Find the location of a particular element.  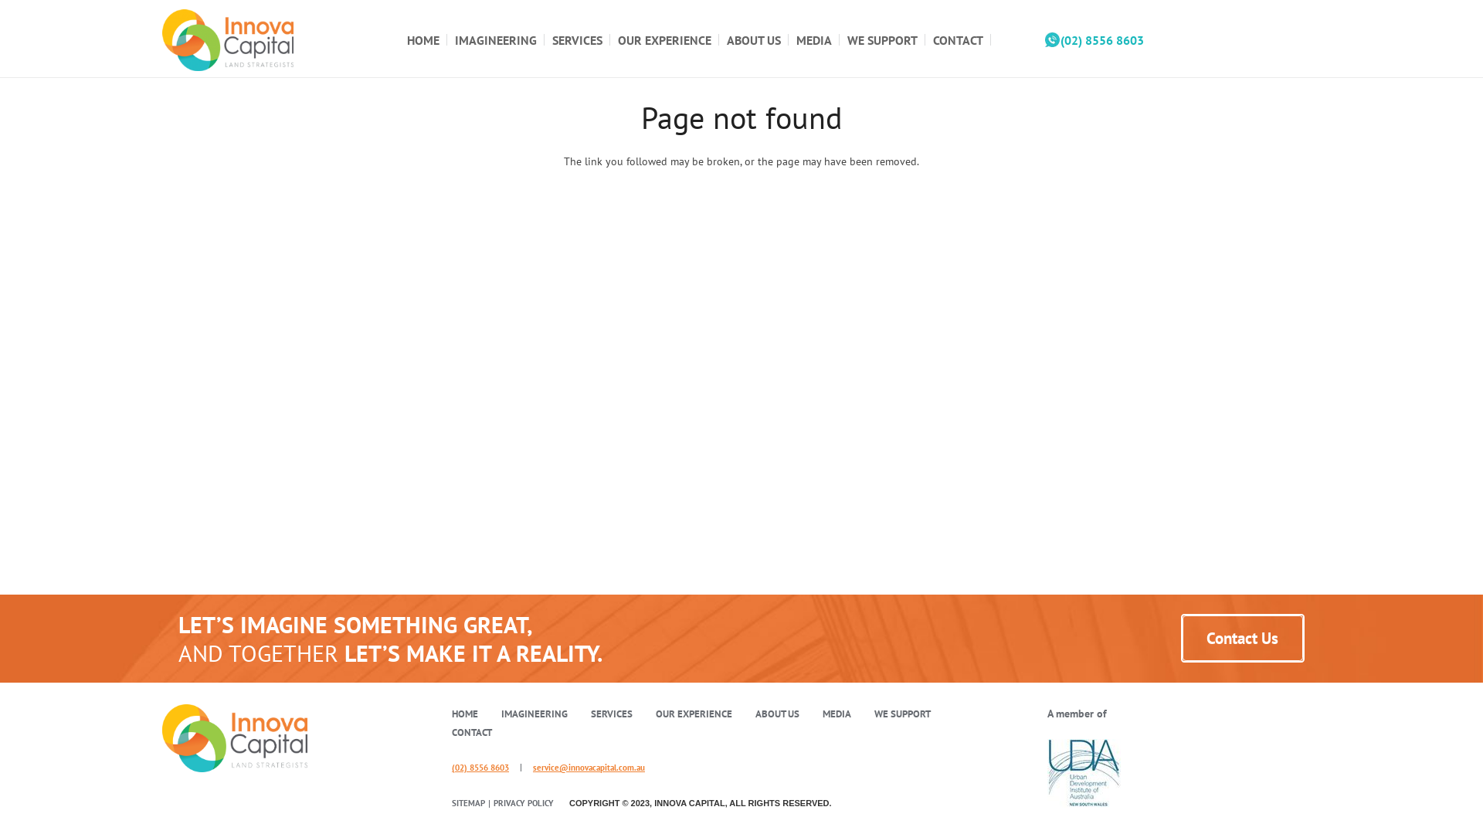

(02) 8556 8603 is located at coordinates (1094, 39).